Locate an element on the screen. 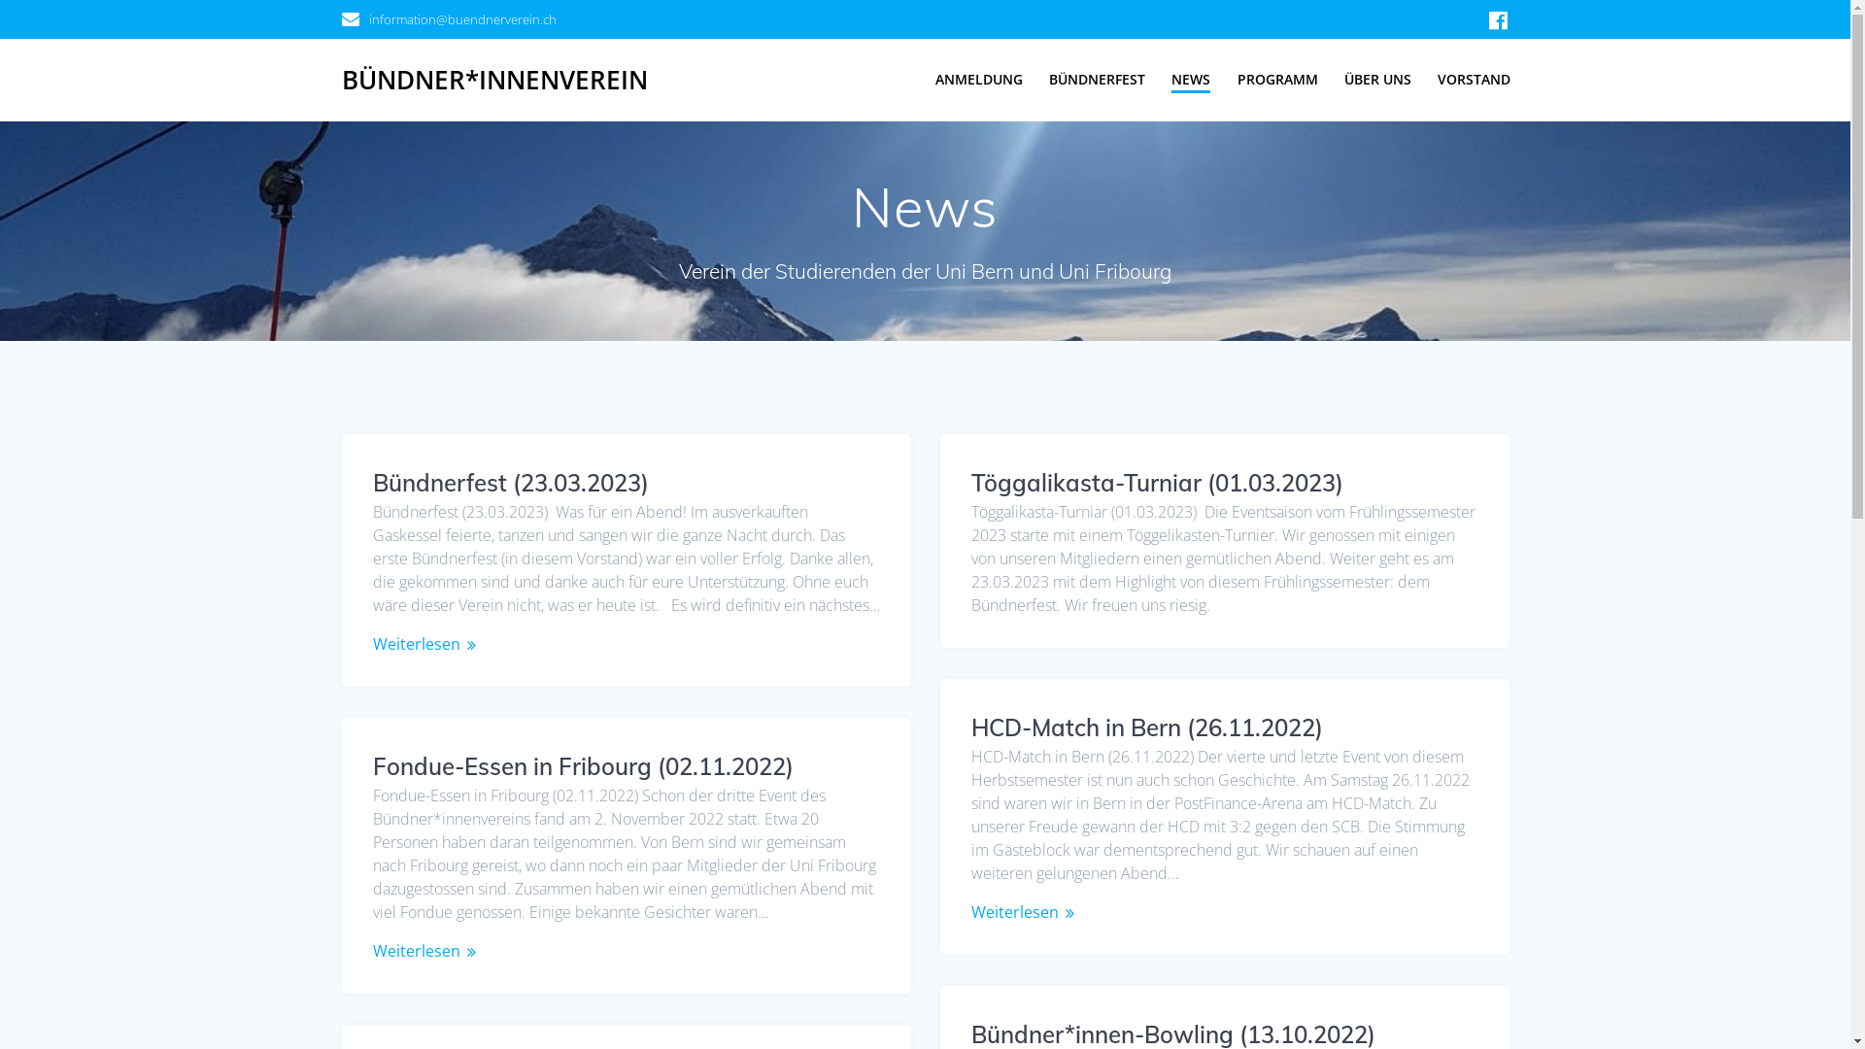  ANMELDUNG is located at coordinates (979, 80).